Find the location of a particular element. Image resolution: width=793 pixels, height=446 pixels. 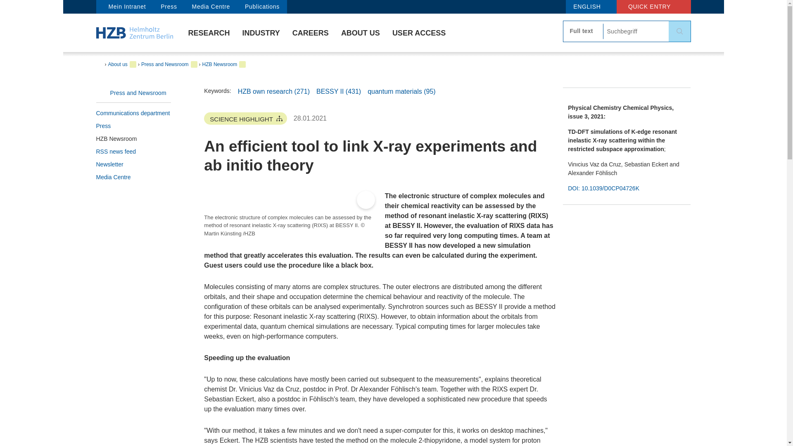

HZB Newsroom is located at coordinates (133, 139).